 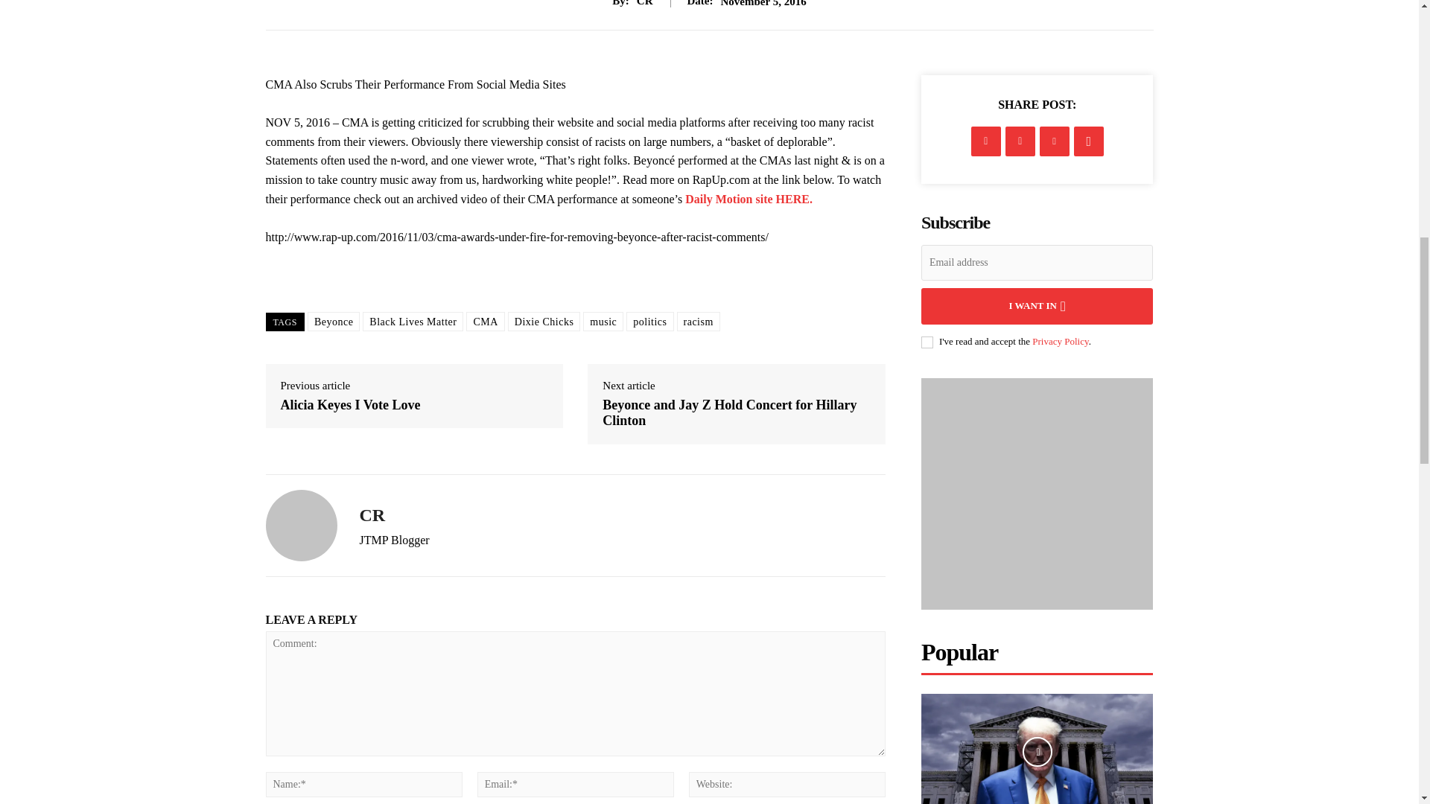 What do you see at coordinates (1055, 141) in the screenshot?
I see `Pinterest` at bounding box center [1055, 141].